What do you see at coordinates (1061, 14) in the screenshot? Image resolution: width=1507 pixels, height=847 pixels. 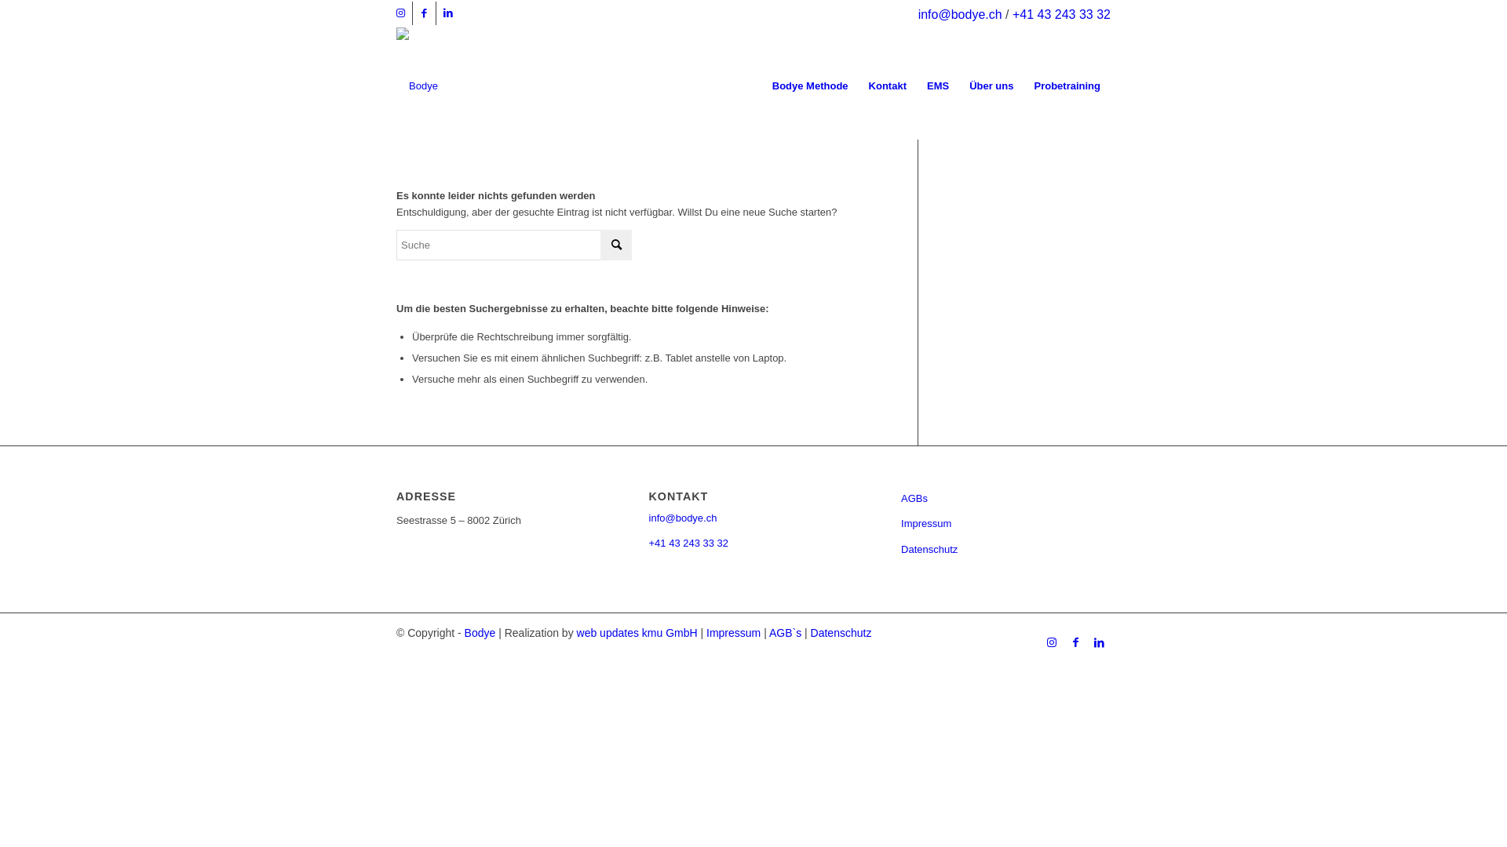 I see `+41 43 243 33 32` at bounding box center [1061, 14].